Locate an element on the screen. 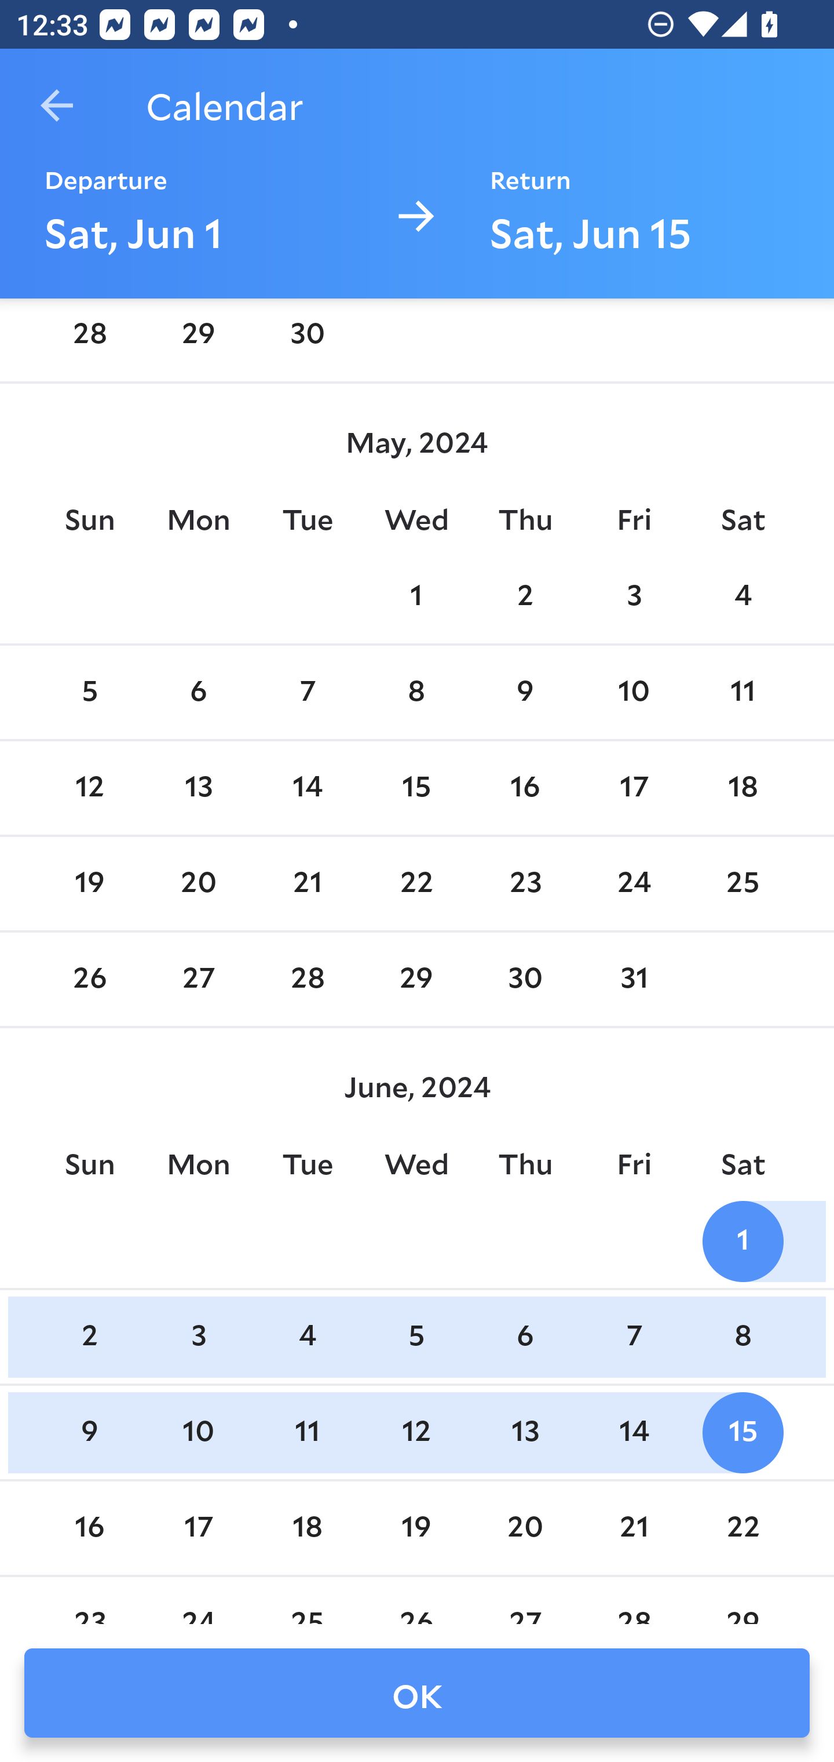 This screenshot has height=1762, width=834. 17 is located at coordinates (634, 787).